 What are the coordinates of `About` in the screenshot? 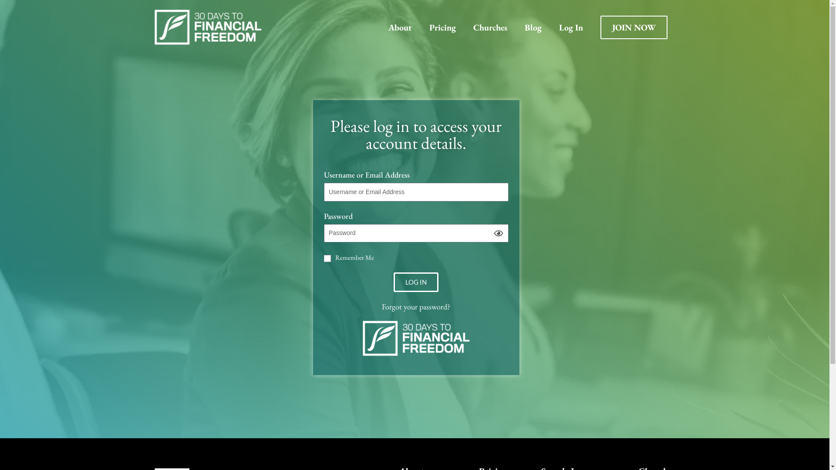 It's located at (400, 27).